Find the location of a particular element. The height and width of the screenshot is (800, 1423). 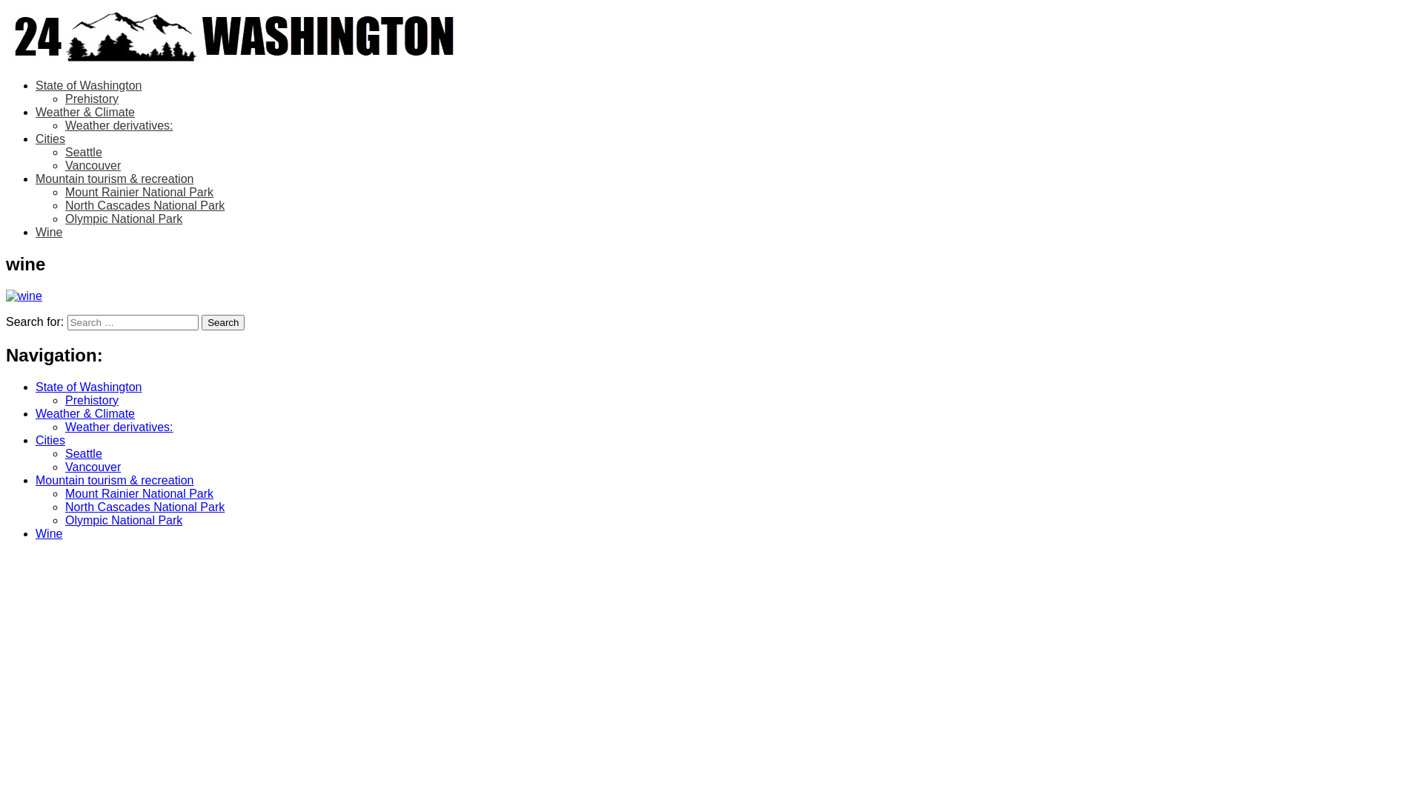

Mount Rainier National Park is located at coordinates (139, 193).